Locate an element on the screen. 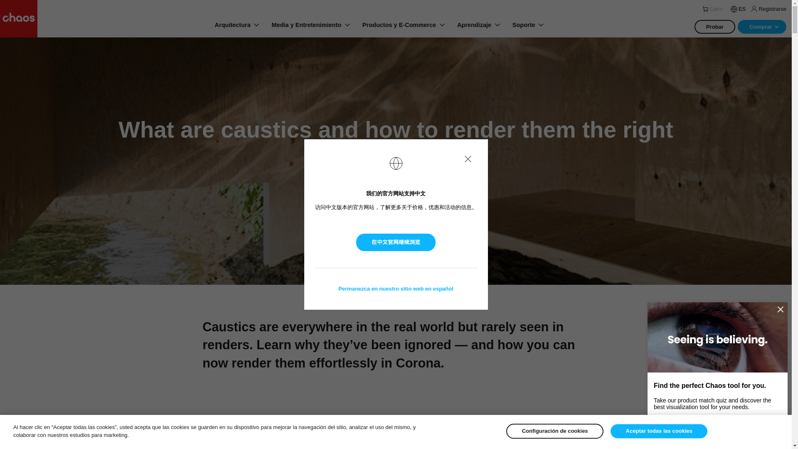 The width and height of the screenshot is (798, 449). Carro is located at coordinates (714, 9).